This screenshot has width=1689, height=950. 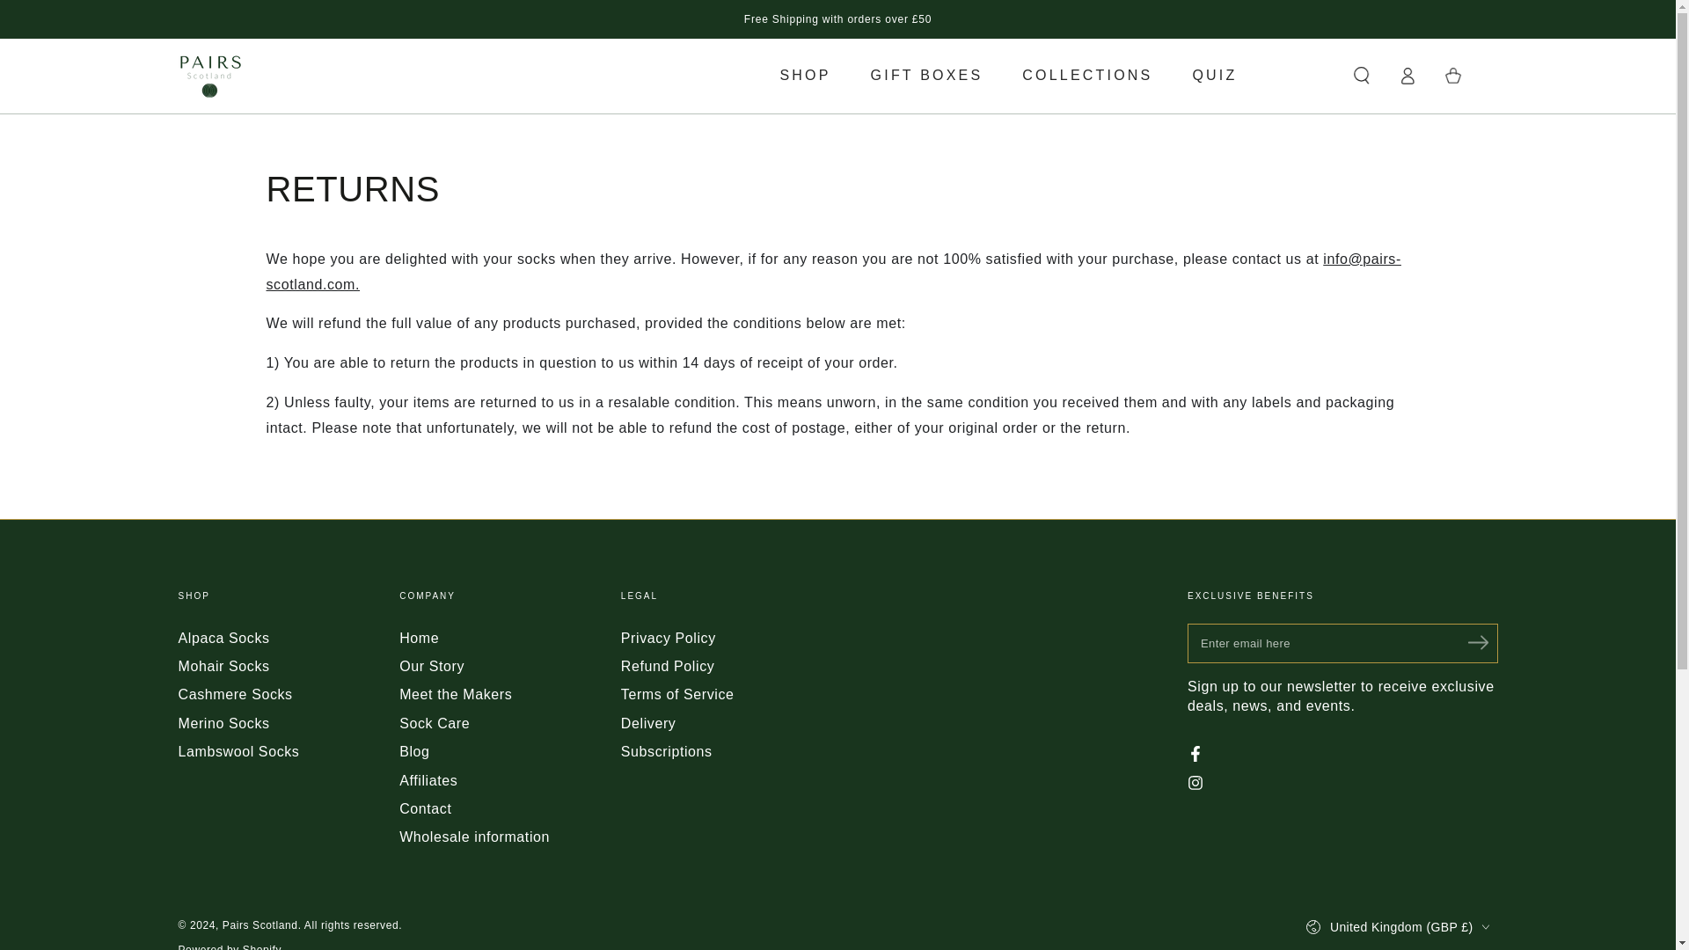 I want to click on SKIP TO CONTENT, so click(x=78, y=17).